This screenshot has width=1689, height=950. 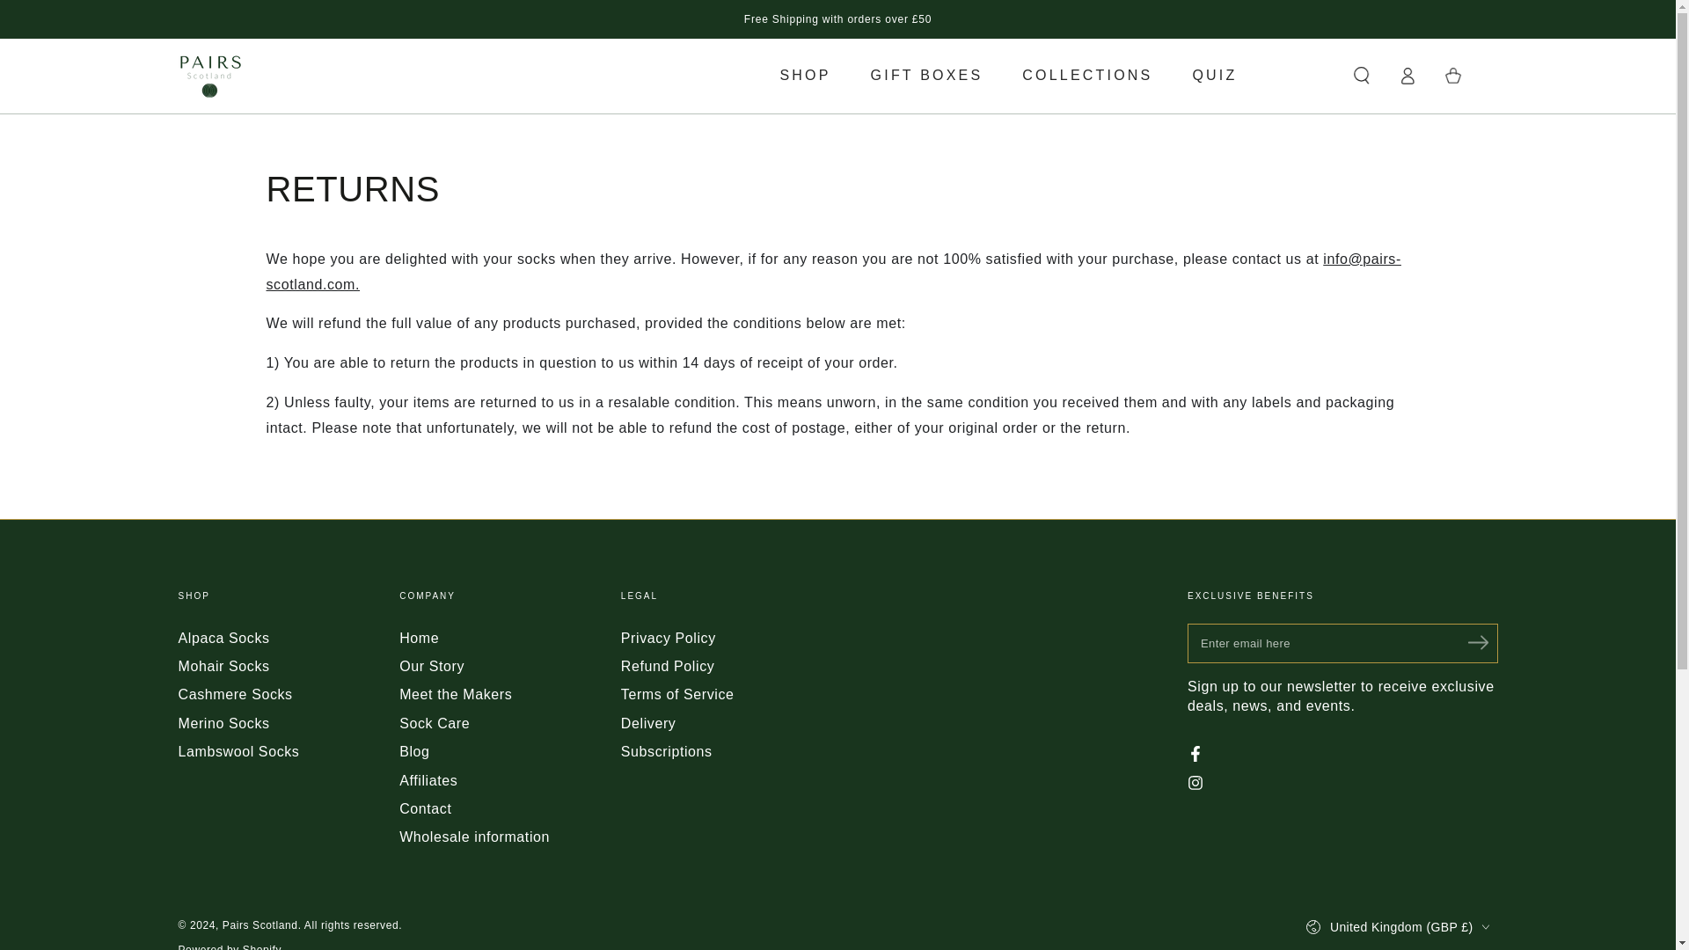 I want to click on SKIP TO CONTENT, so click(x=78, y=17).